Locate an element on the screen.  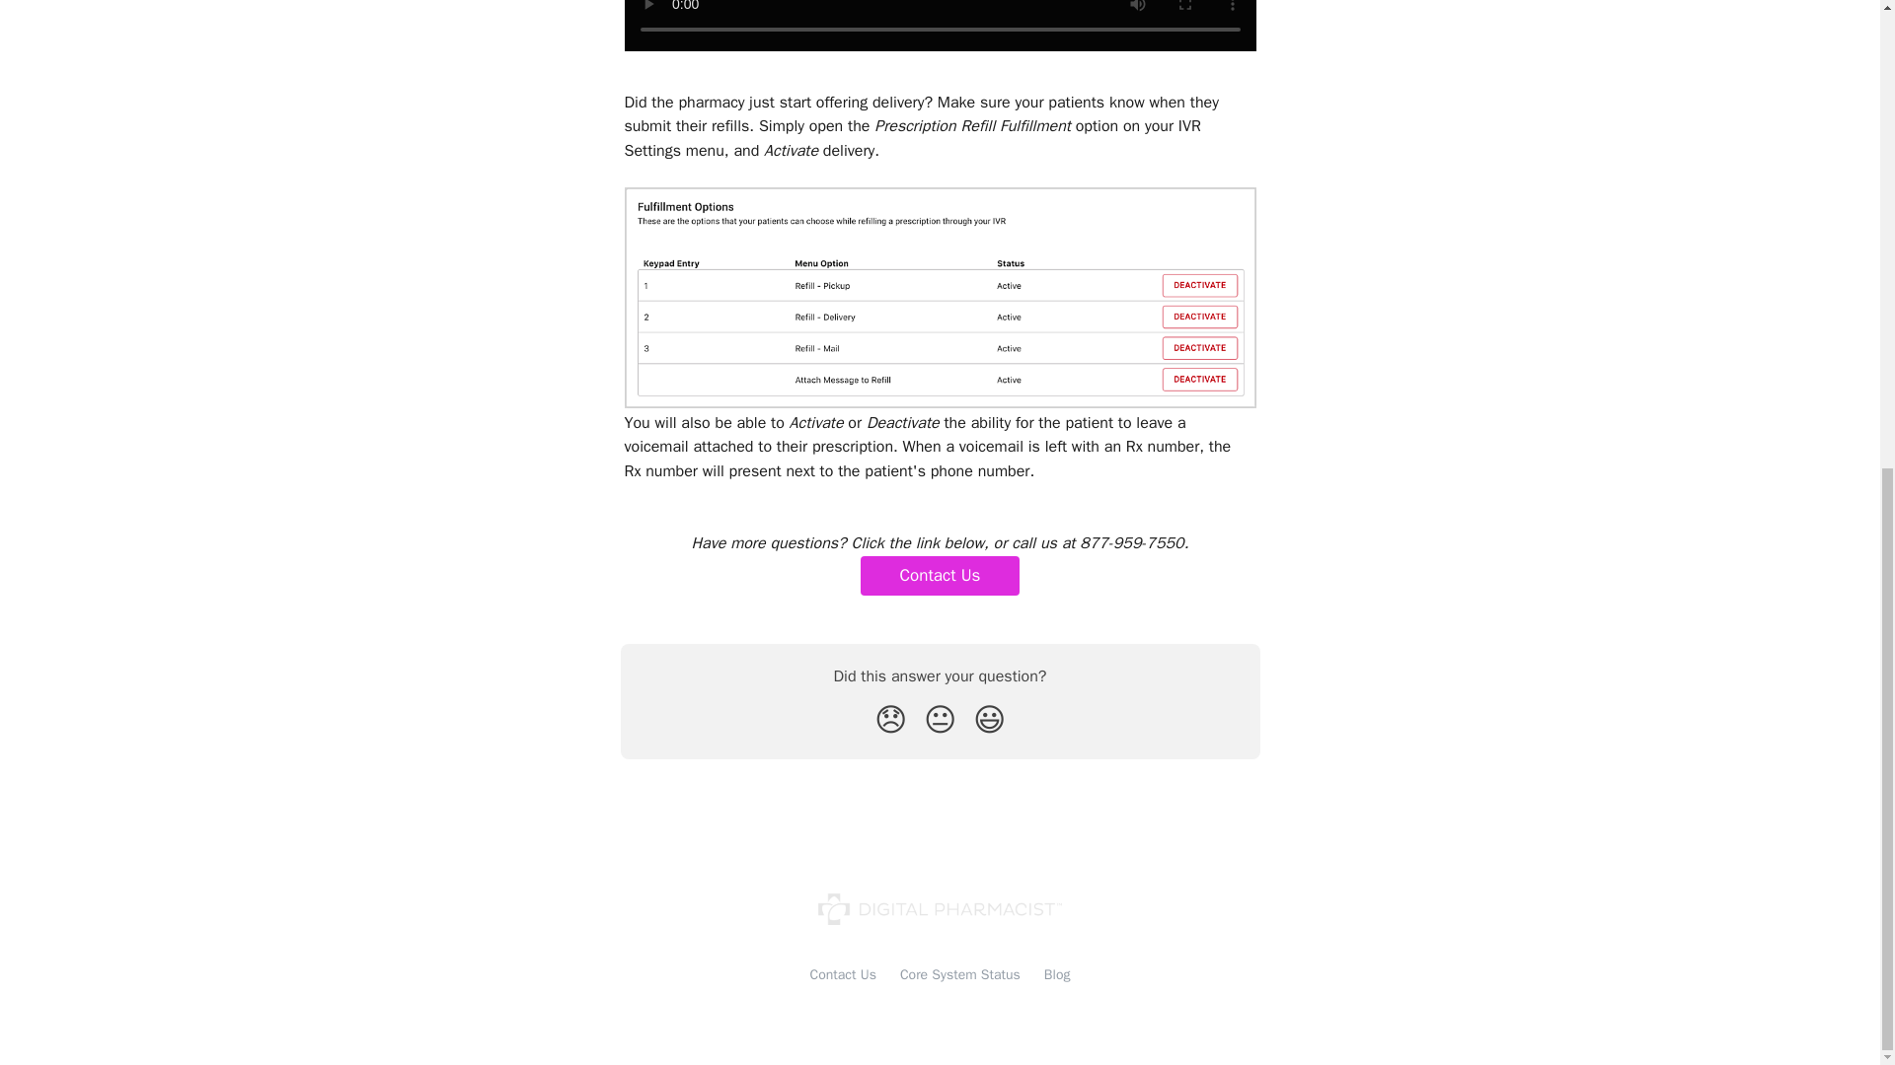
Contact Us is located at coordinates (843, 974).